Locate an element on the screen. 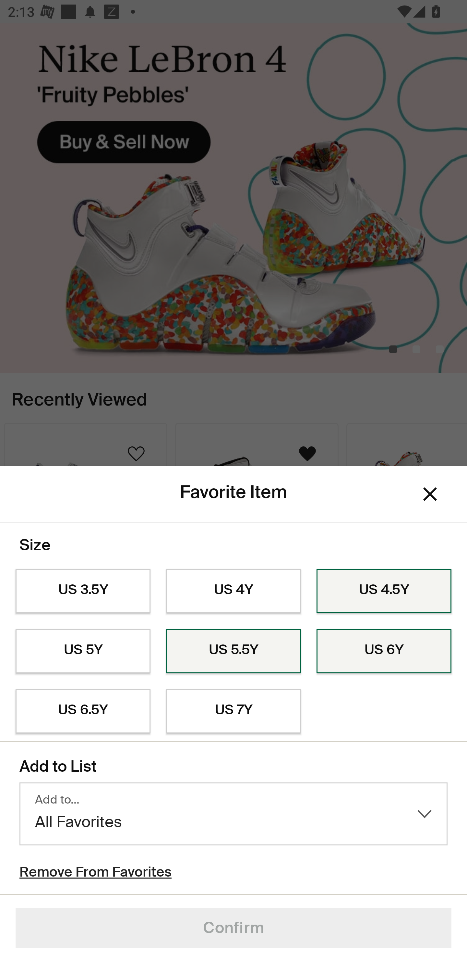 Image resolution: width=467 pixels, height=961 pixels. Confirm is located at coordinates (233, 928).